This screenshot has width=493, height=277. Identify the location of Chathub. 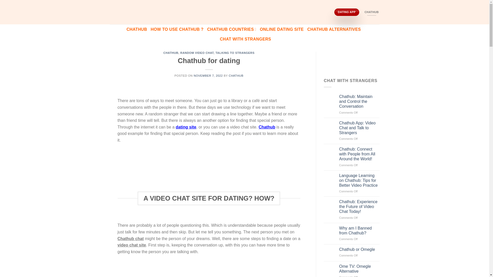
(267, 127).